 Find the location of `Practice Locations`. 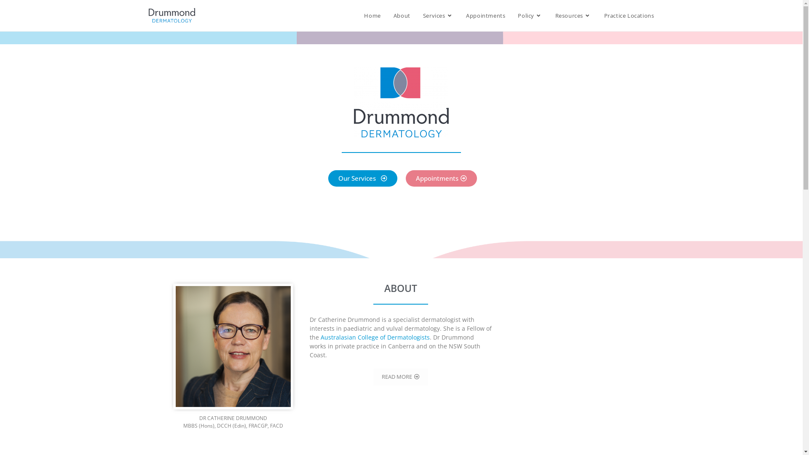

Practice Locations is located at coordinates (630, 16).